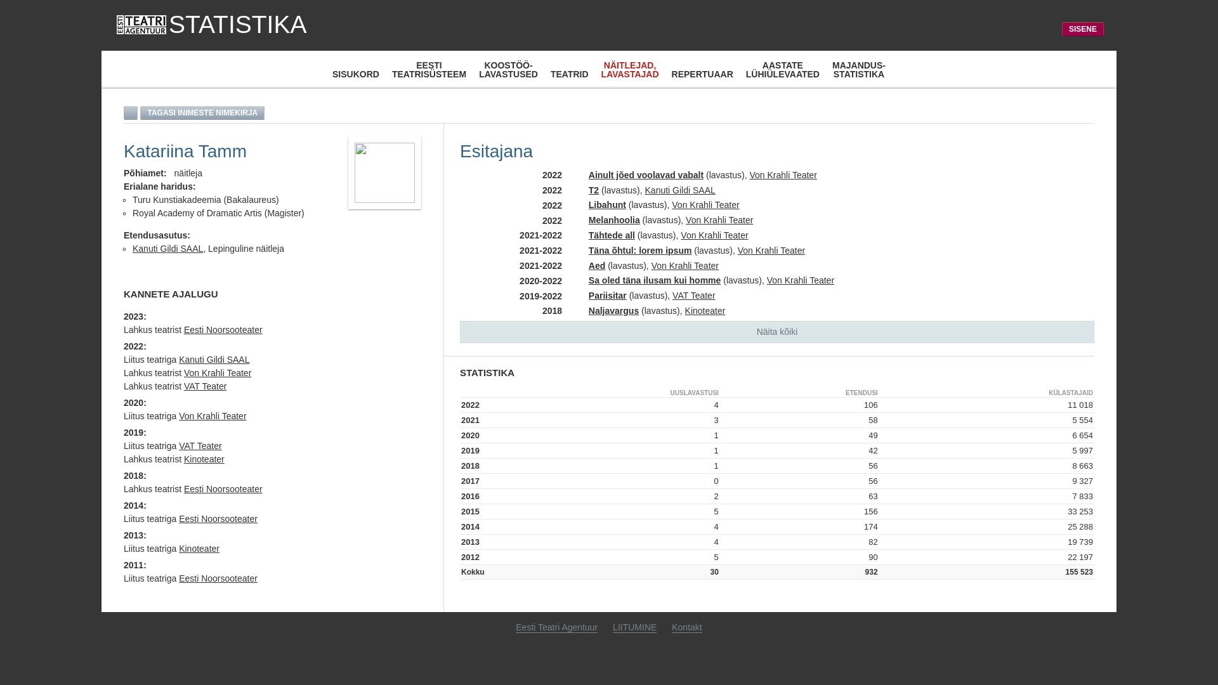 The height and width of the screenshot is (685, 1218). Describe the element at coordinates (685, 266) in the screenshot. I see `Von Krahli Teater` at that location.